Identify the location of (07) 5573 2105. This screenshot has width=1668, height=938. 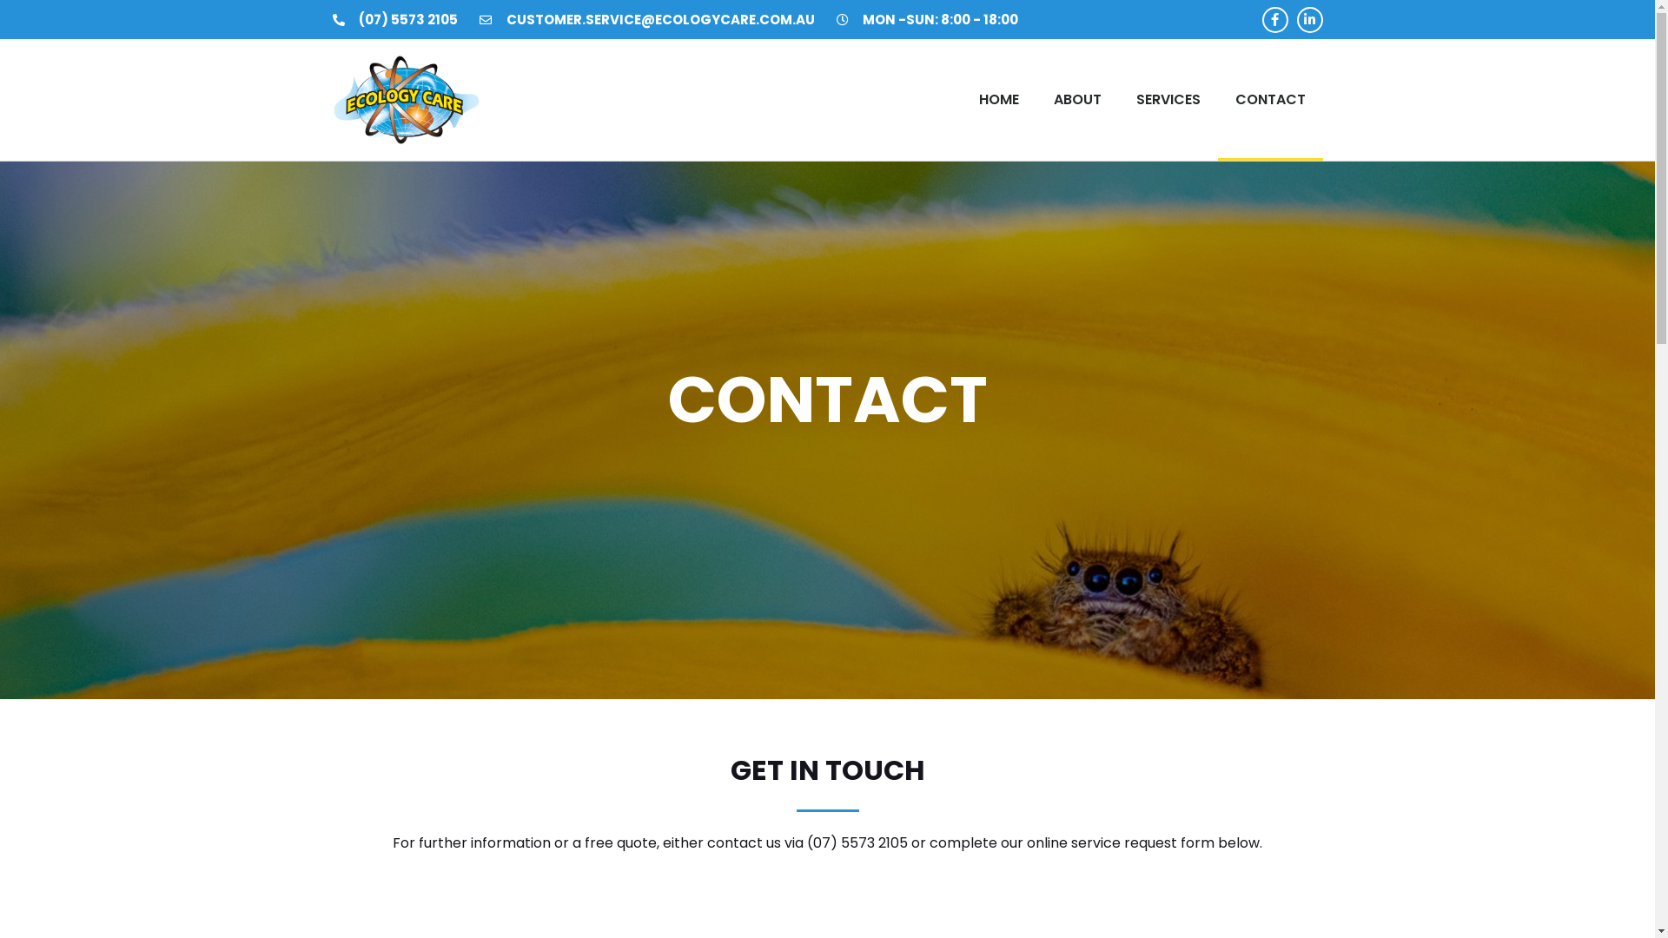
(394, 19).